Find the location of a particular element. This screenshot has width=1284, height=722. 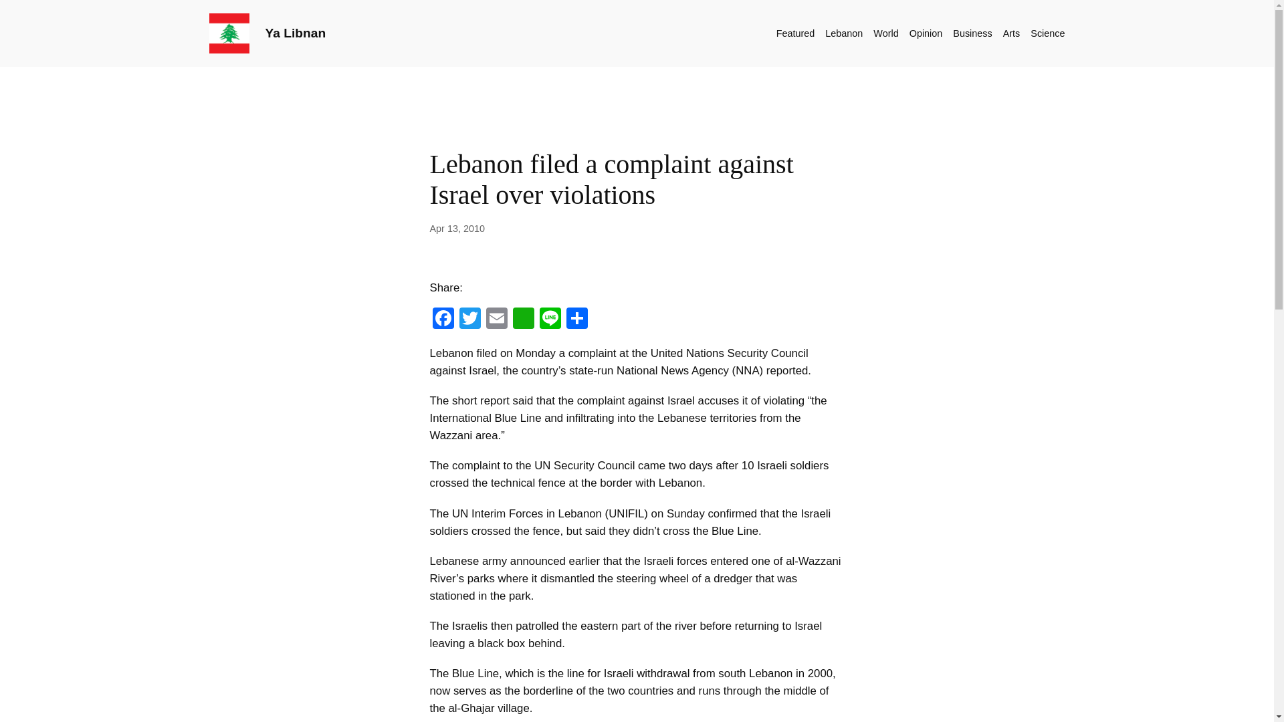

Twitter is located at coordinates (469, 320).